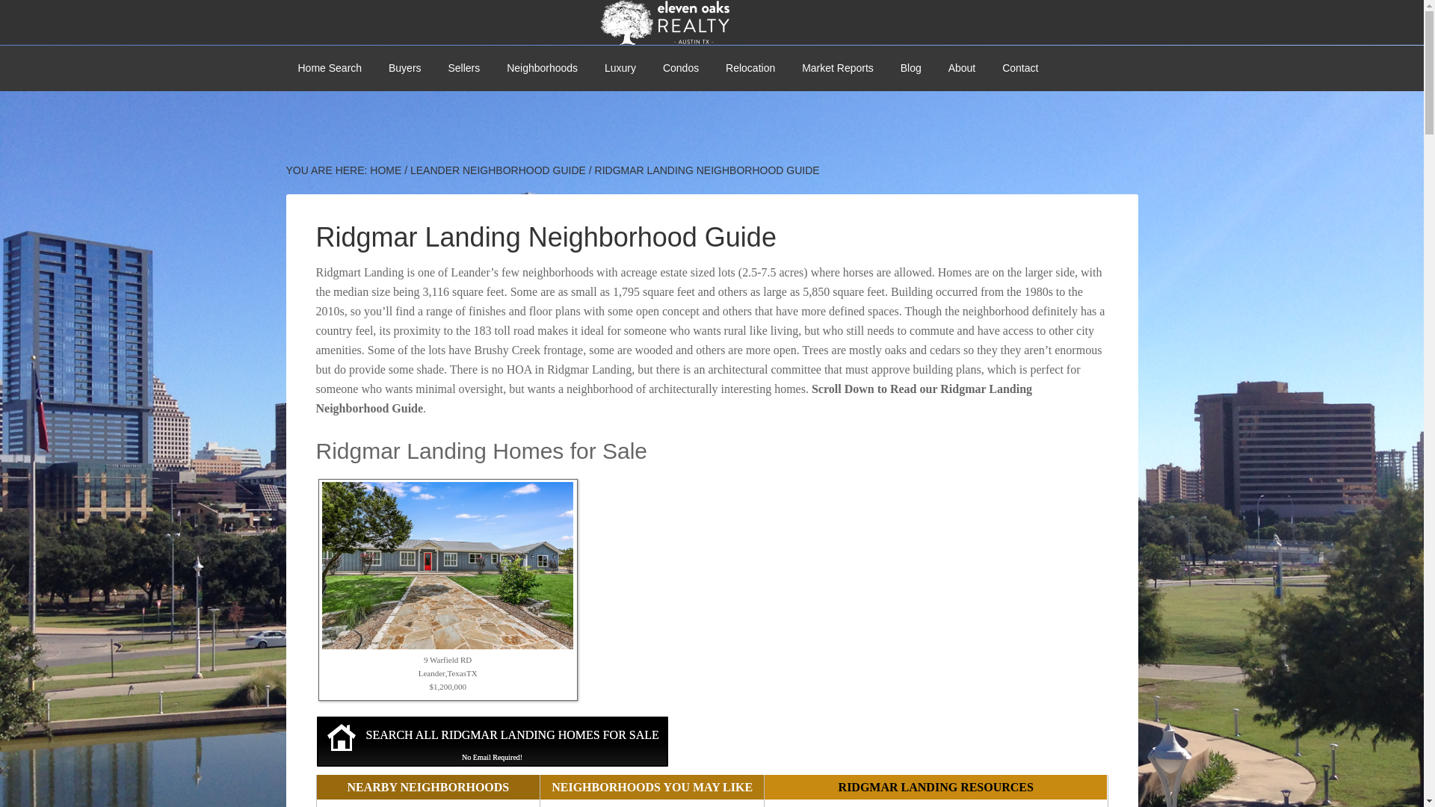 The width and height of the screenshot is (1435, 807). I want to click on Market Reports, so click(837, 68).